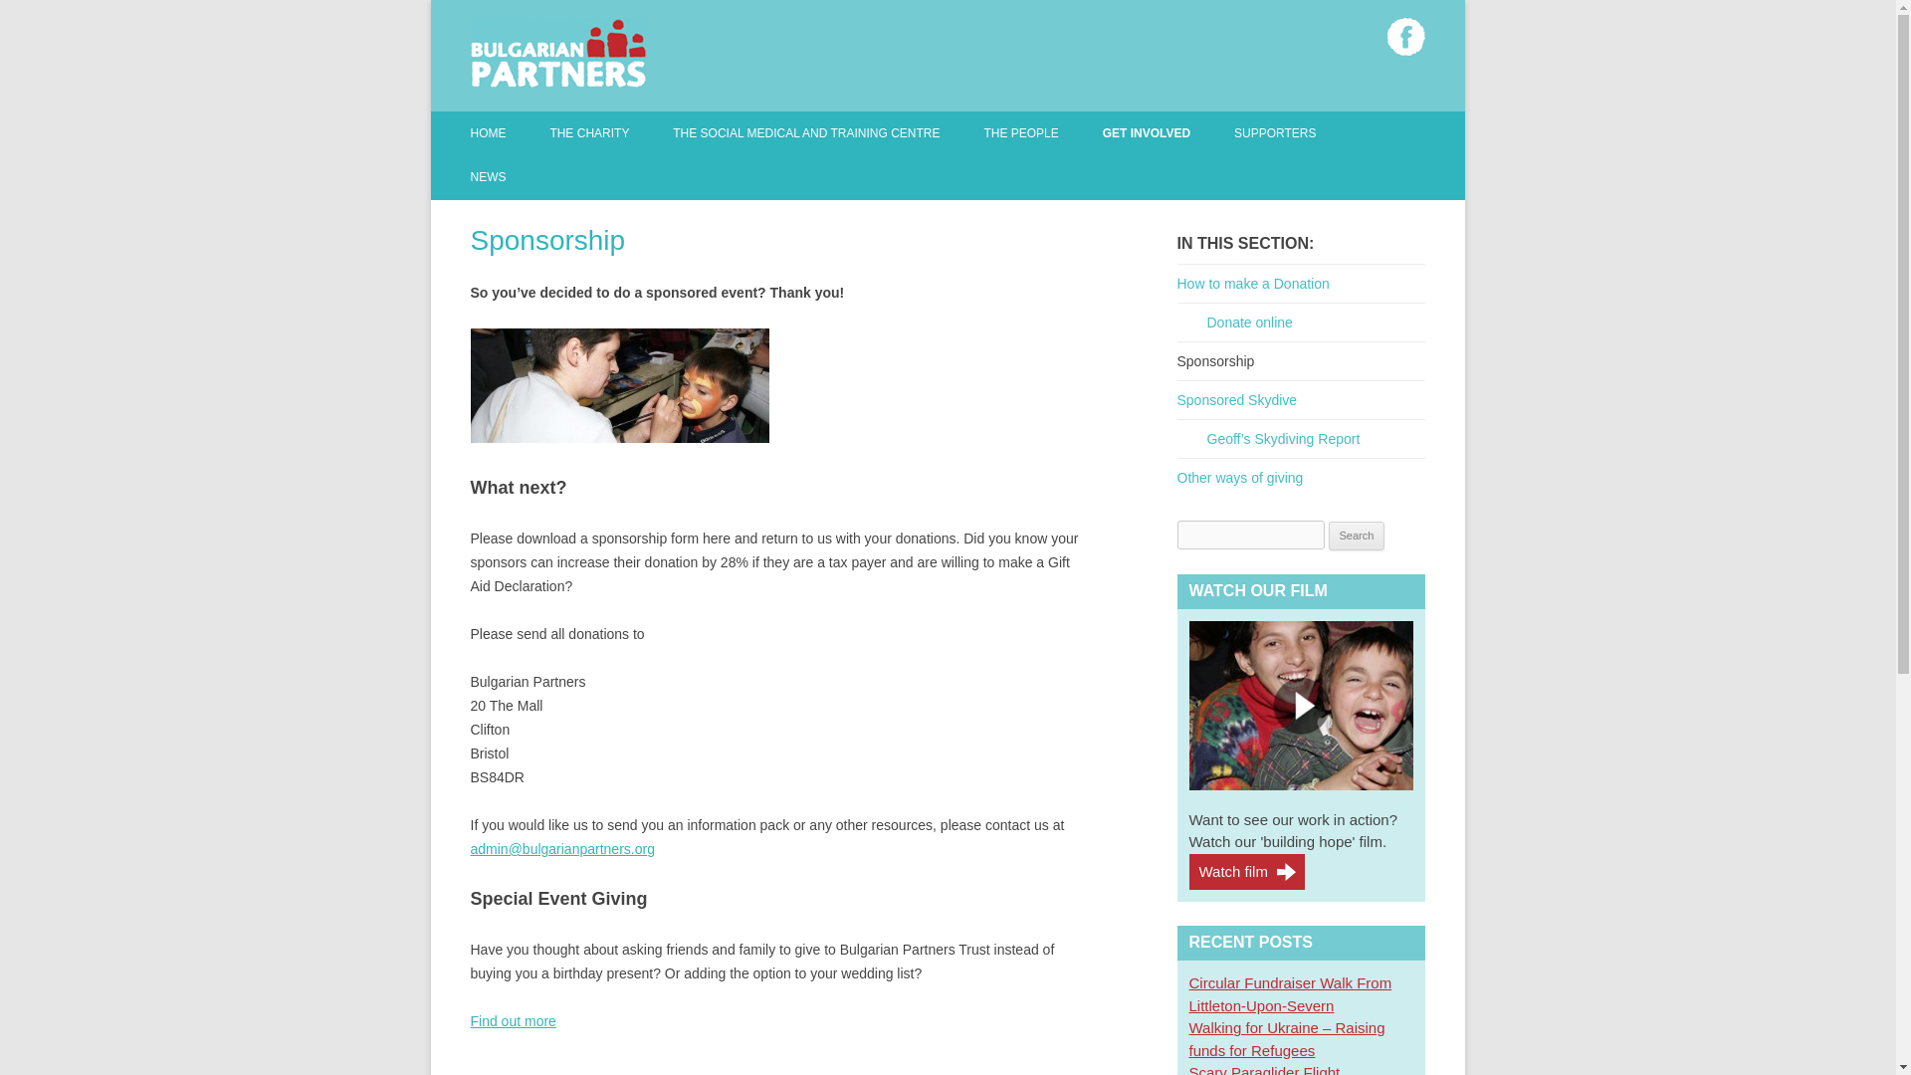 The width and height of the screenshot is (1911, 1075). What do you see at coordinates (513, 1021) in the screenshot?
I see `Find out more` at bounding box center [513, 1021].